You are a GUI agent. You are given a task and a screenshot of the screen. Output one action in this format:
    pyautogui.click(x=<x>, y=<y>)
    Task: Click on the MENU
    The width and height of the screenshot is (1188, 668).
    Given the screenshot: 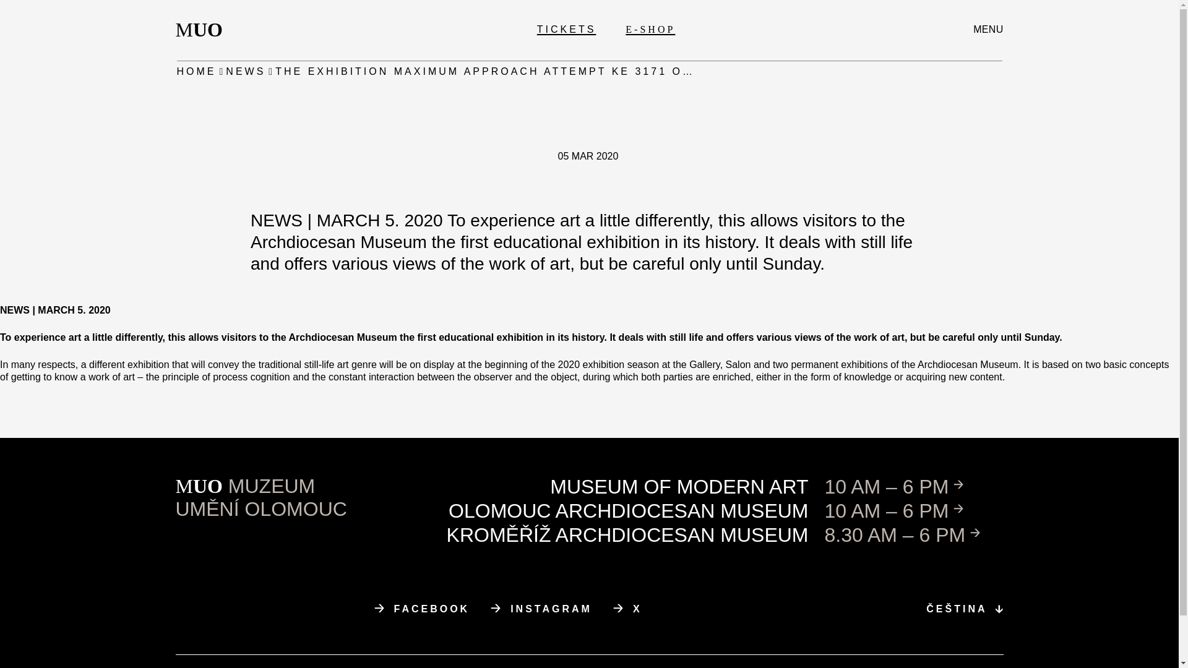 What is the action you would take?
    pyautogui.click(x=541, y=609)
    